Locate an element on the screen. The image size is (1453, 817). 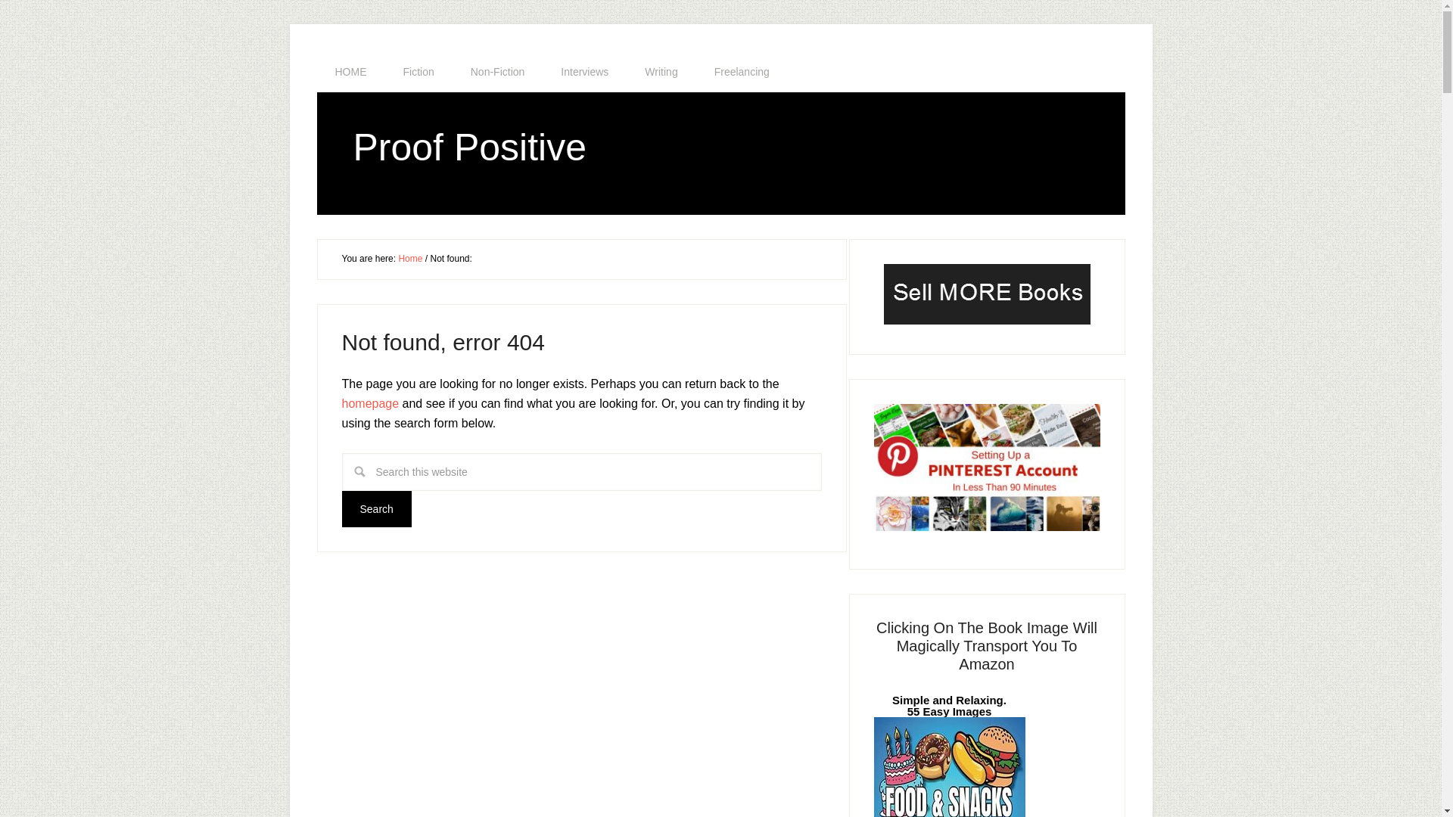
Search is located at coordinates (376, 508).